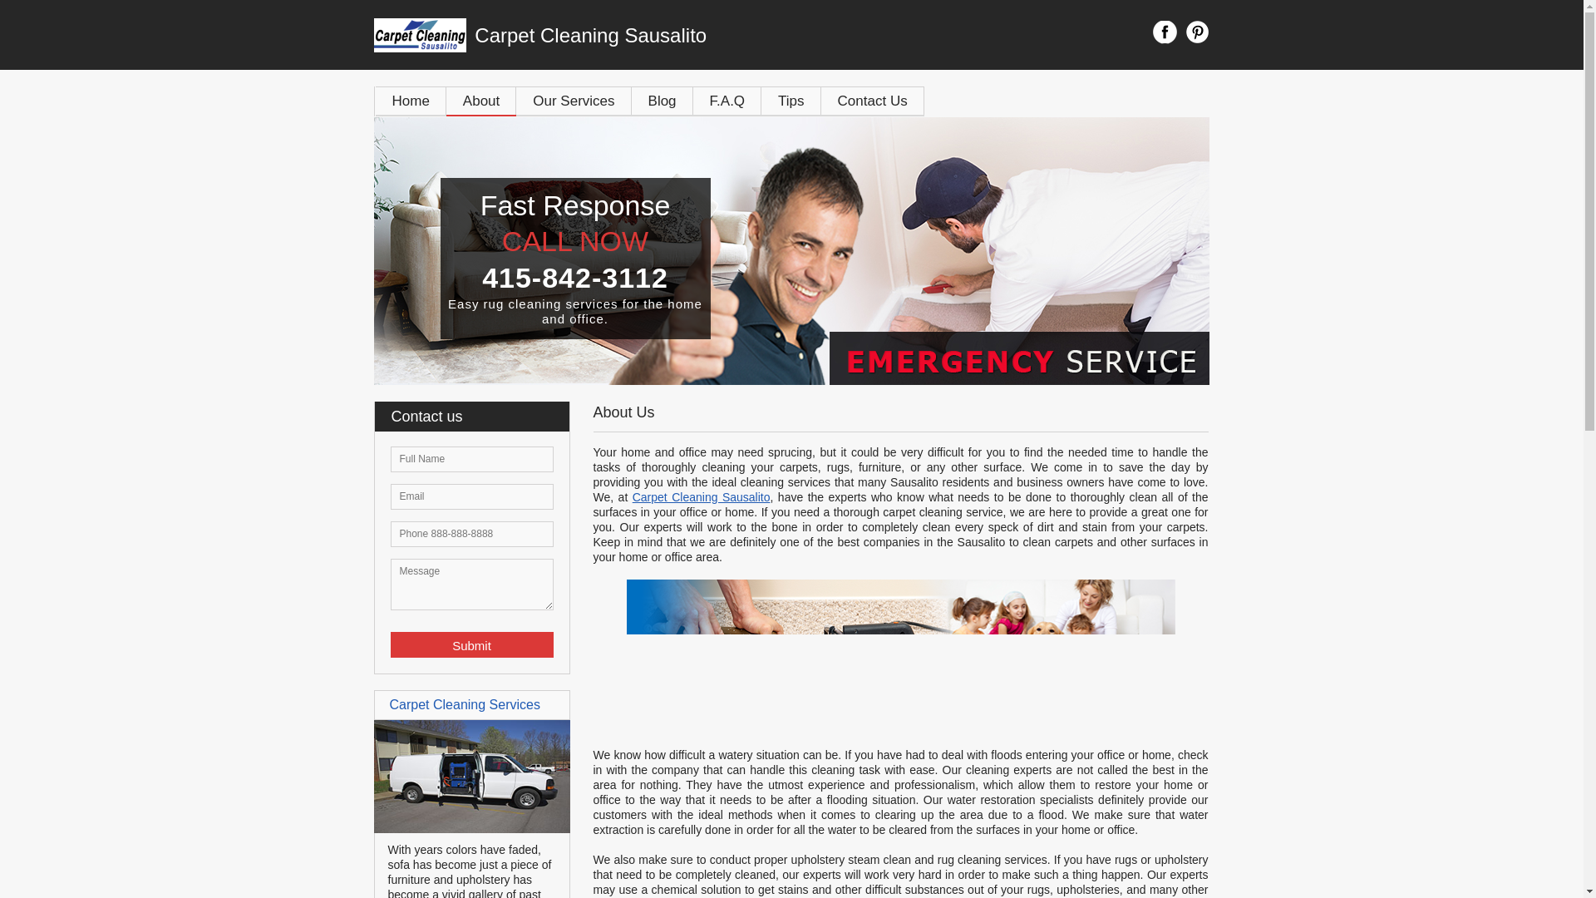 This screenshot has height=898, width=1596. Describe the element at coordinates (1197, 32) in the screenshot. I see `Twitter` at that location.